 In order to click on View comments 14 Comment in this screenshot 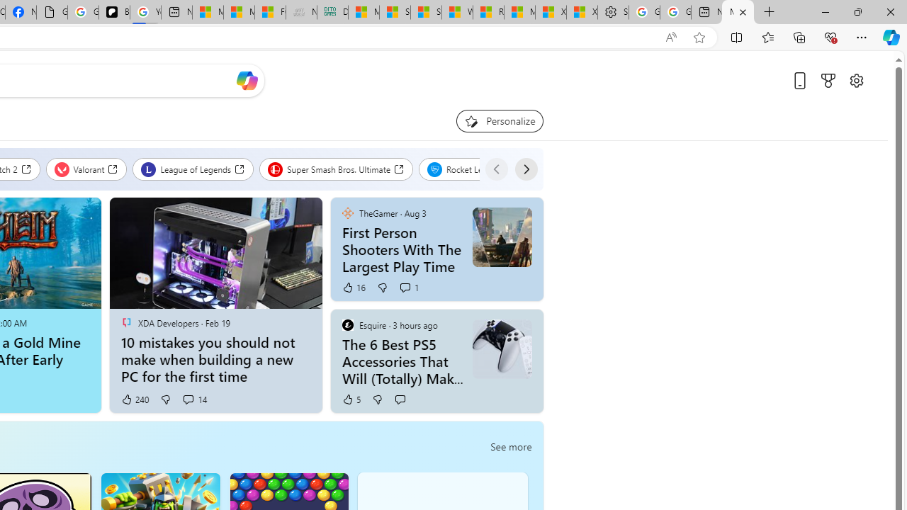, I will do `click(194, 399)`.